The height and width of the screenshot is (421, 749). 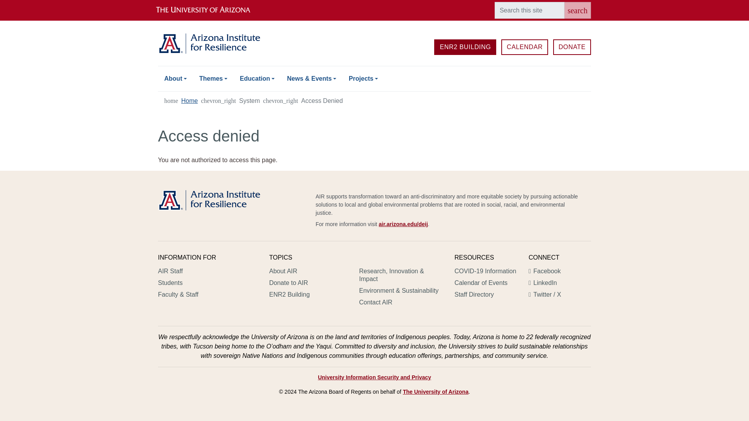 What do you see at coordinates (257, 79) in the screenshot?
I see `Education` at bounding box center [257, 79].